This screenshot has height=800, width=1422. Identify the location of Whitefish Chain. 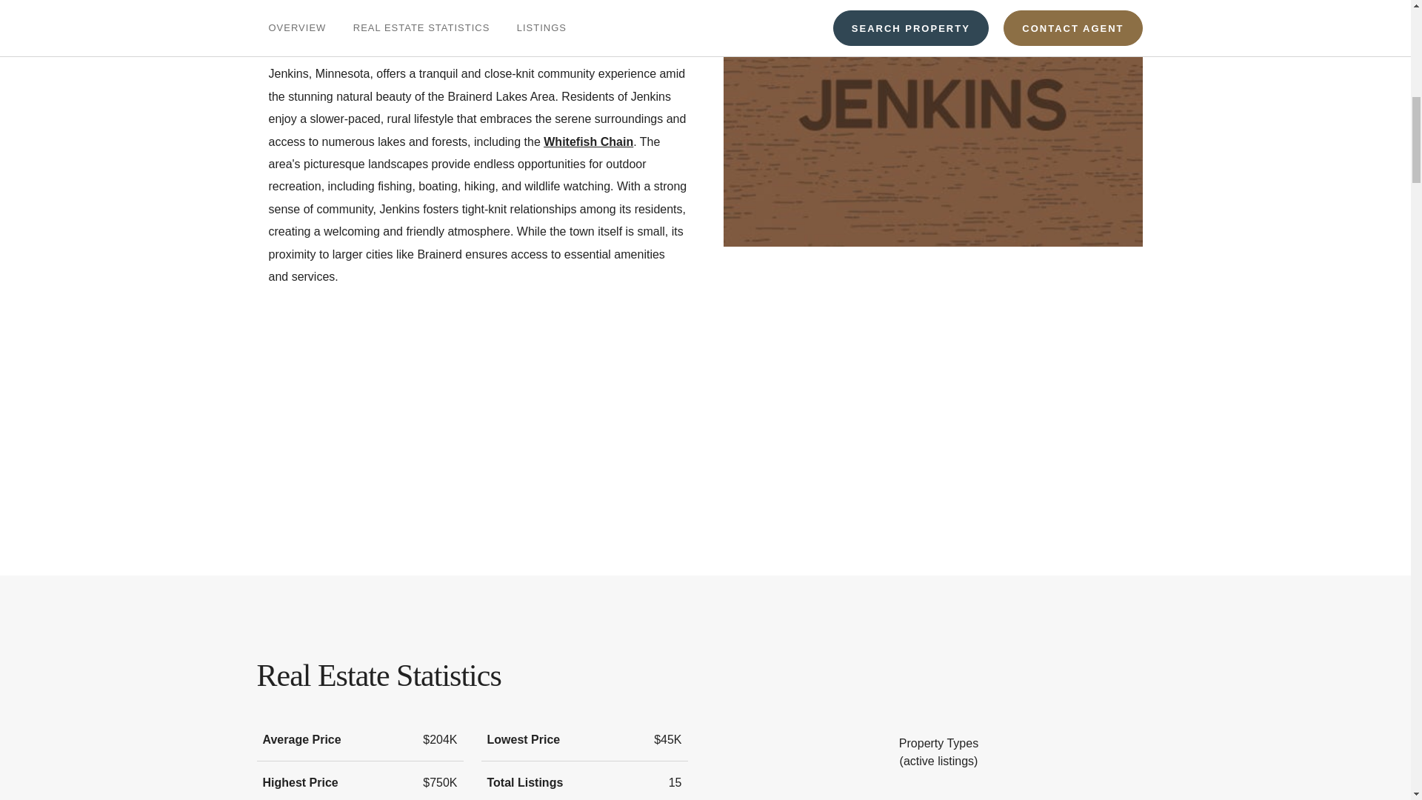
(588, 141).